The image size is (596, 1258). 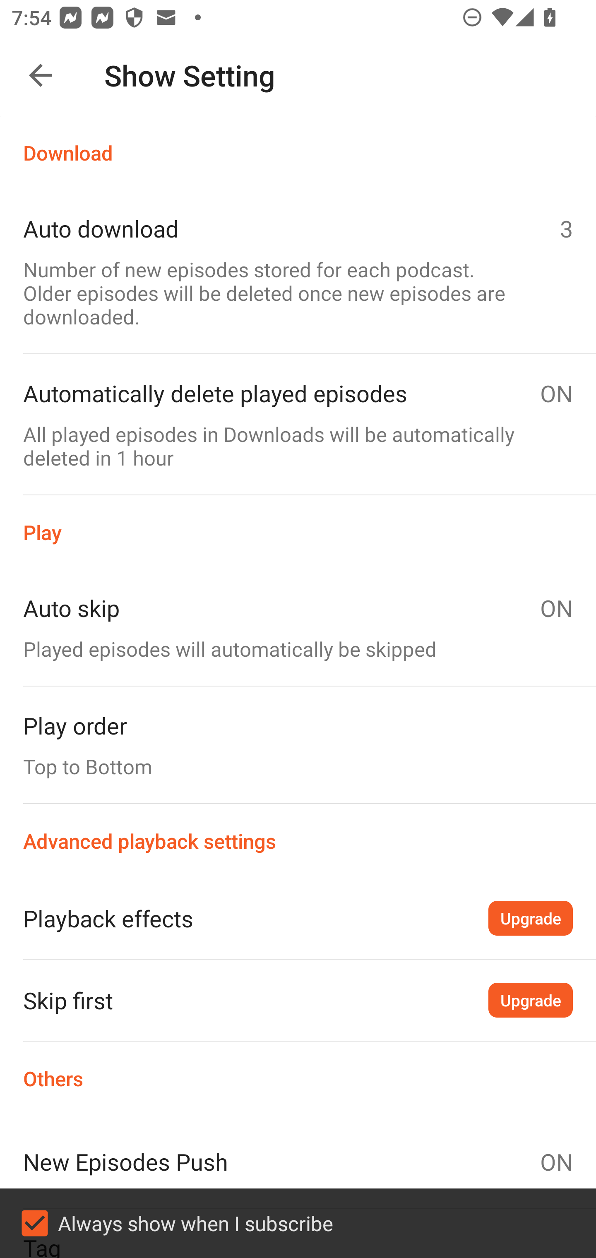 What do you see at coordinates (298, 744) in the screenshot?
I see `Play order Top to Bottom` at bounding box center [298, 744].